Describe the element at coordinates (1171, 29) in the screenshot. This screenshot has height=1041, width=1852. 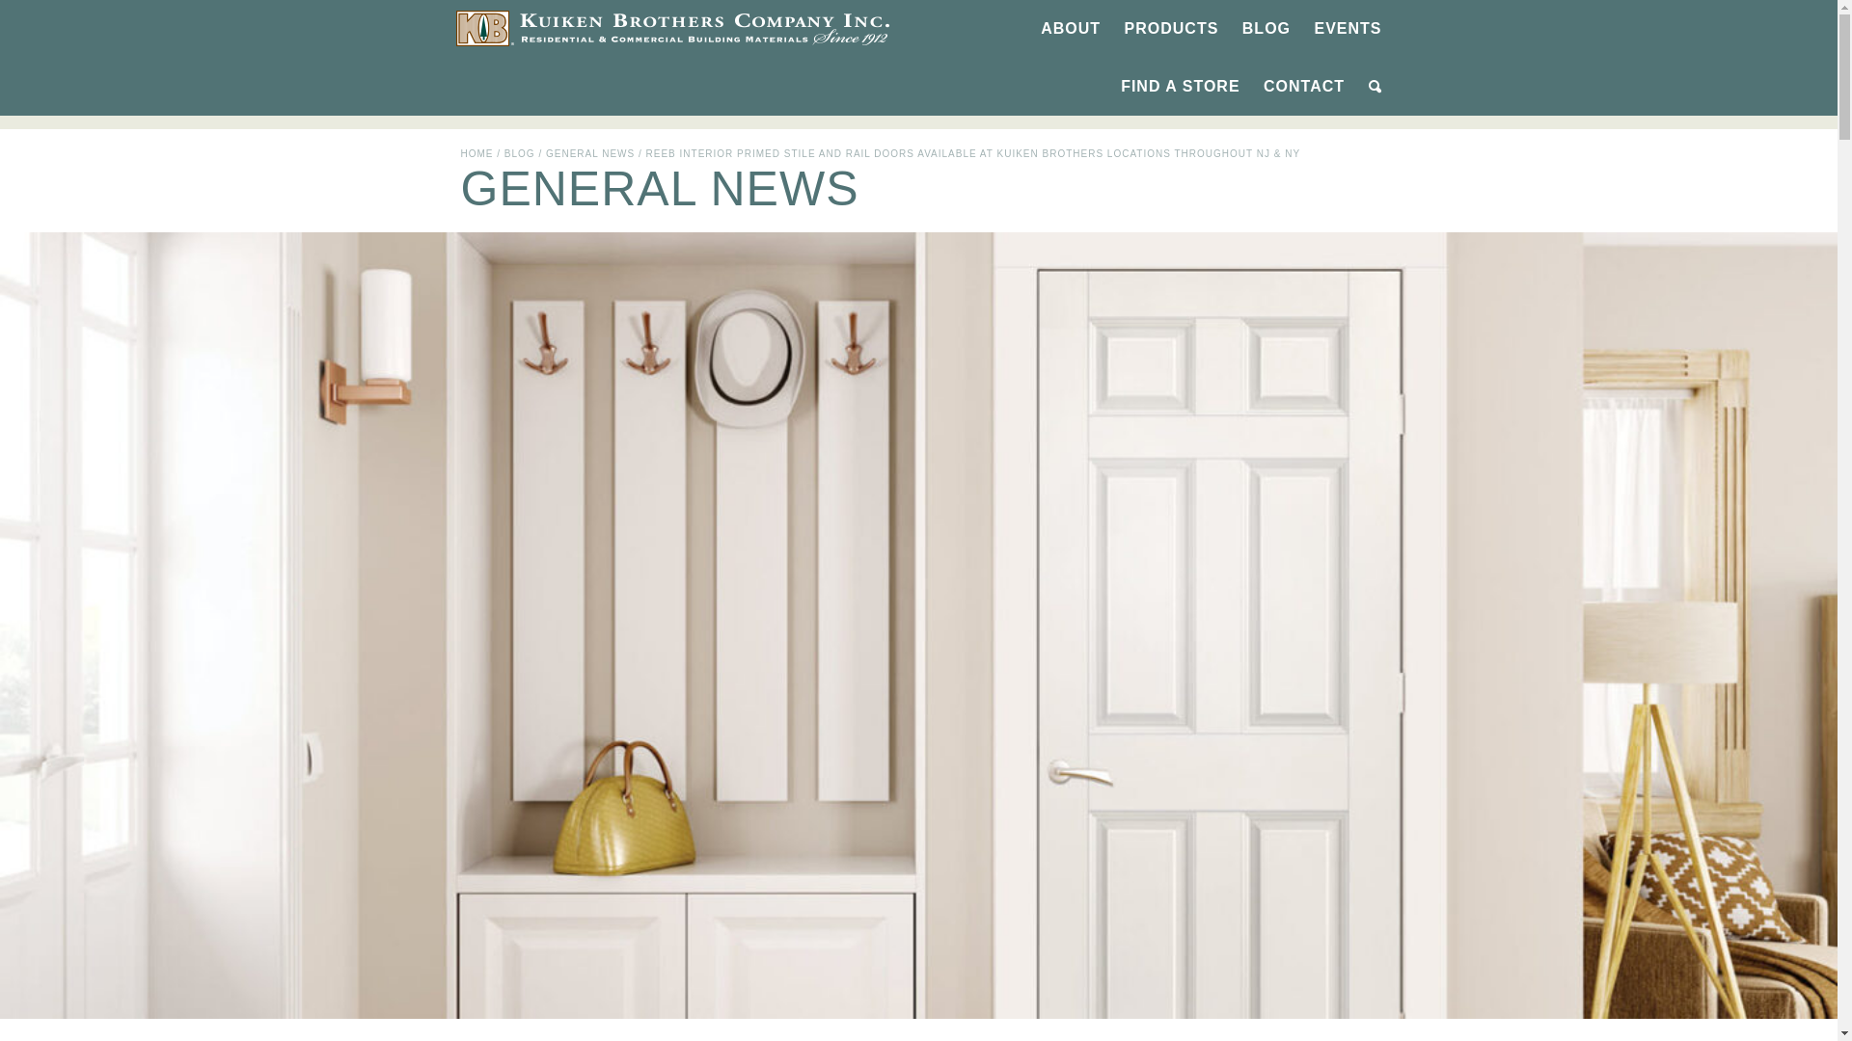
I see `PRODUCTS` at that location.